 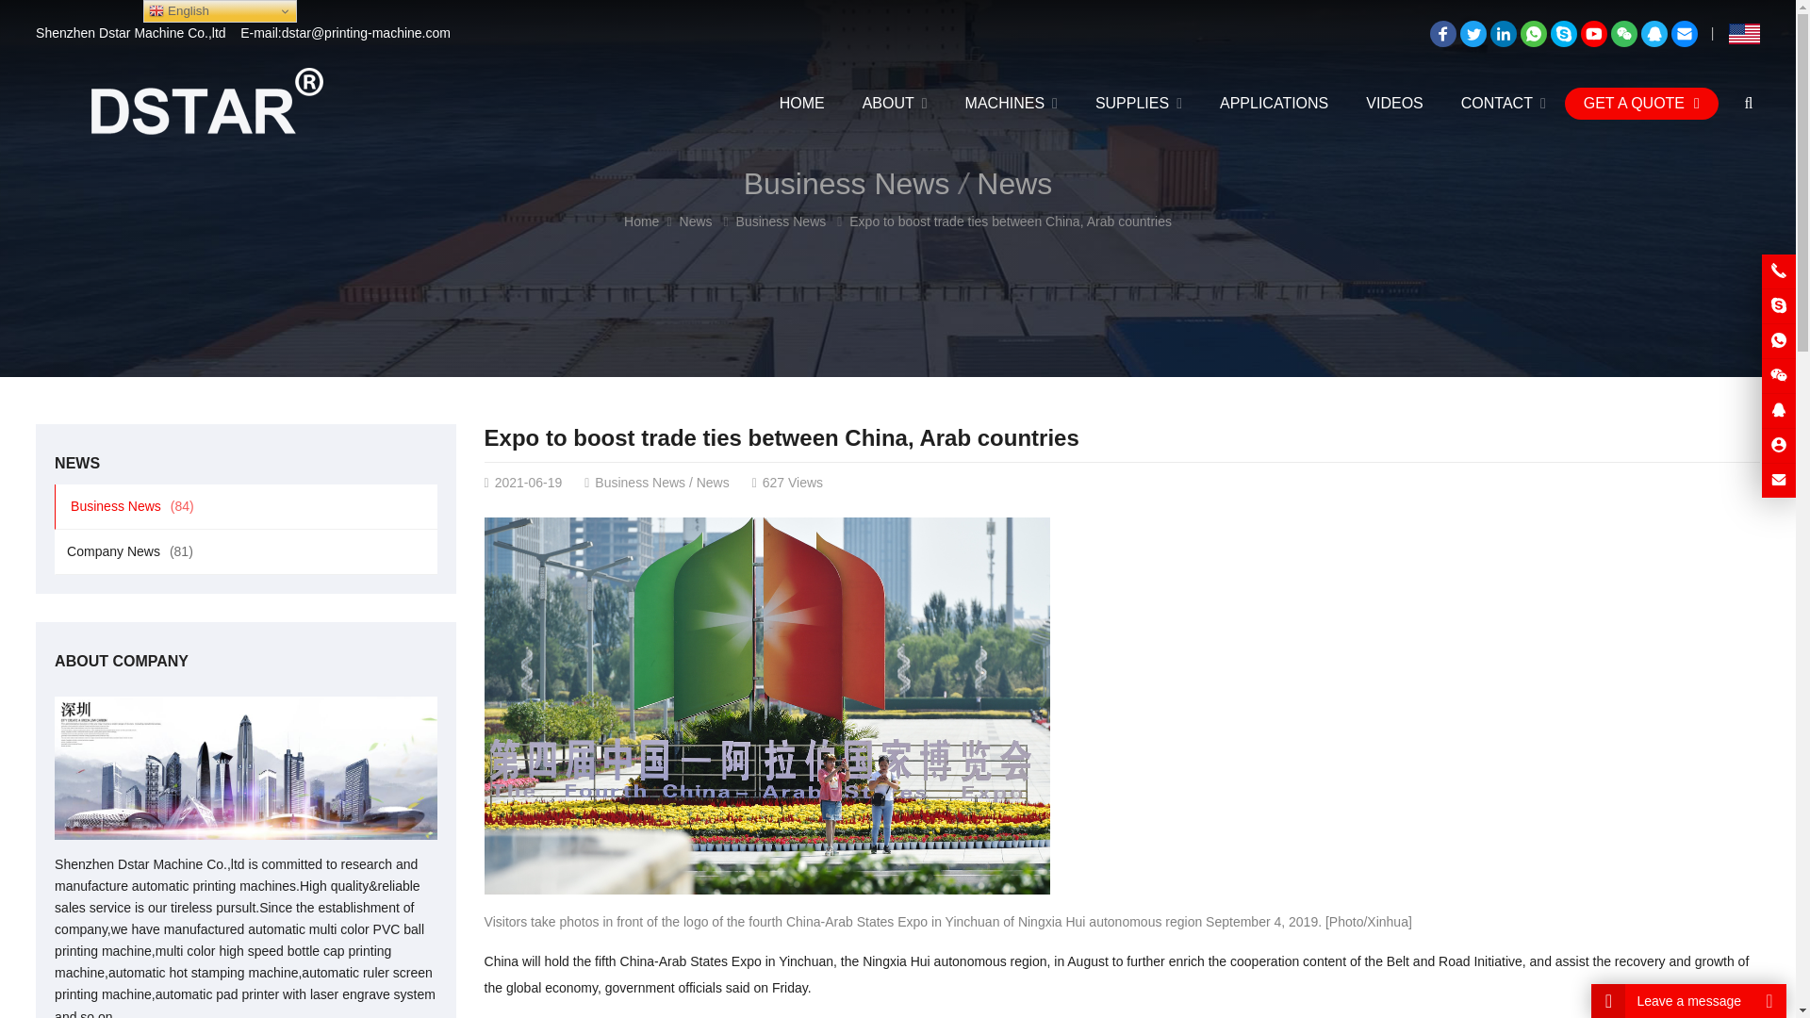 What do you see at coordinates (1533, 33) in the screenshot?
I see `WhatsApp` at bounding box center [1533, 33].